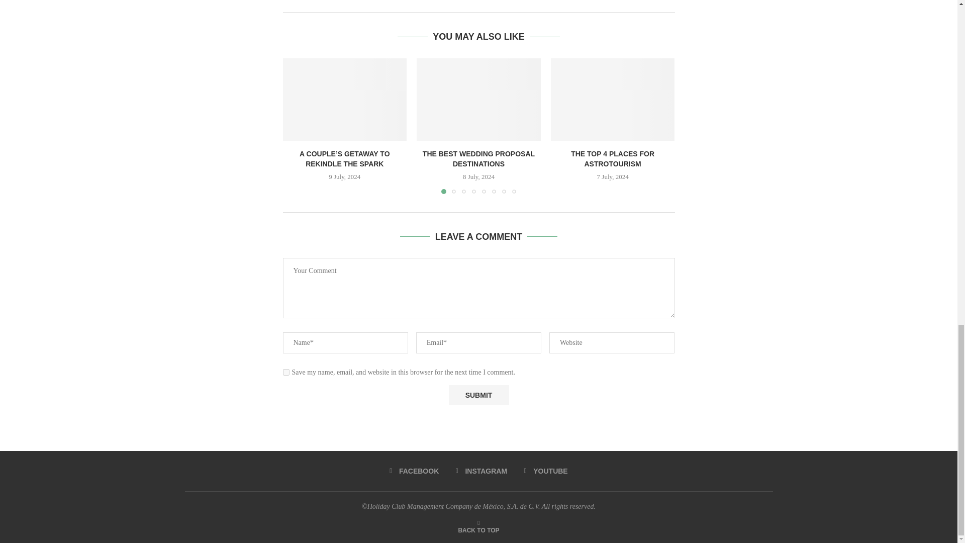  What do you see at coordinates (478, 395) in the screenshot?
I see `Submit` at bounding box center [478, 395].